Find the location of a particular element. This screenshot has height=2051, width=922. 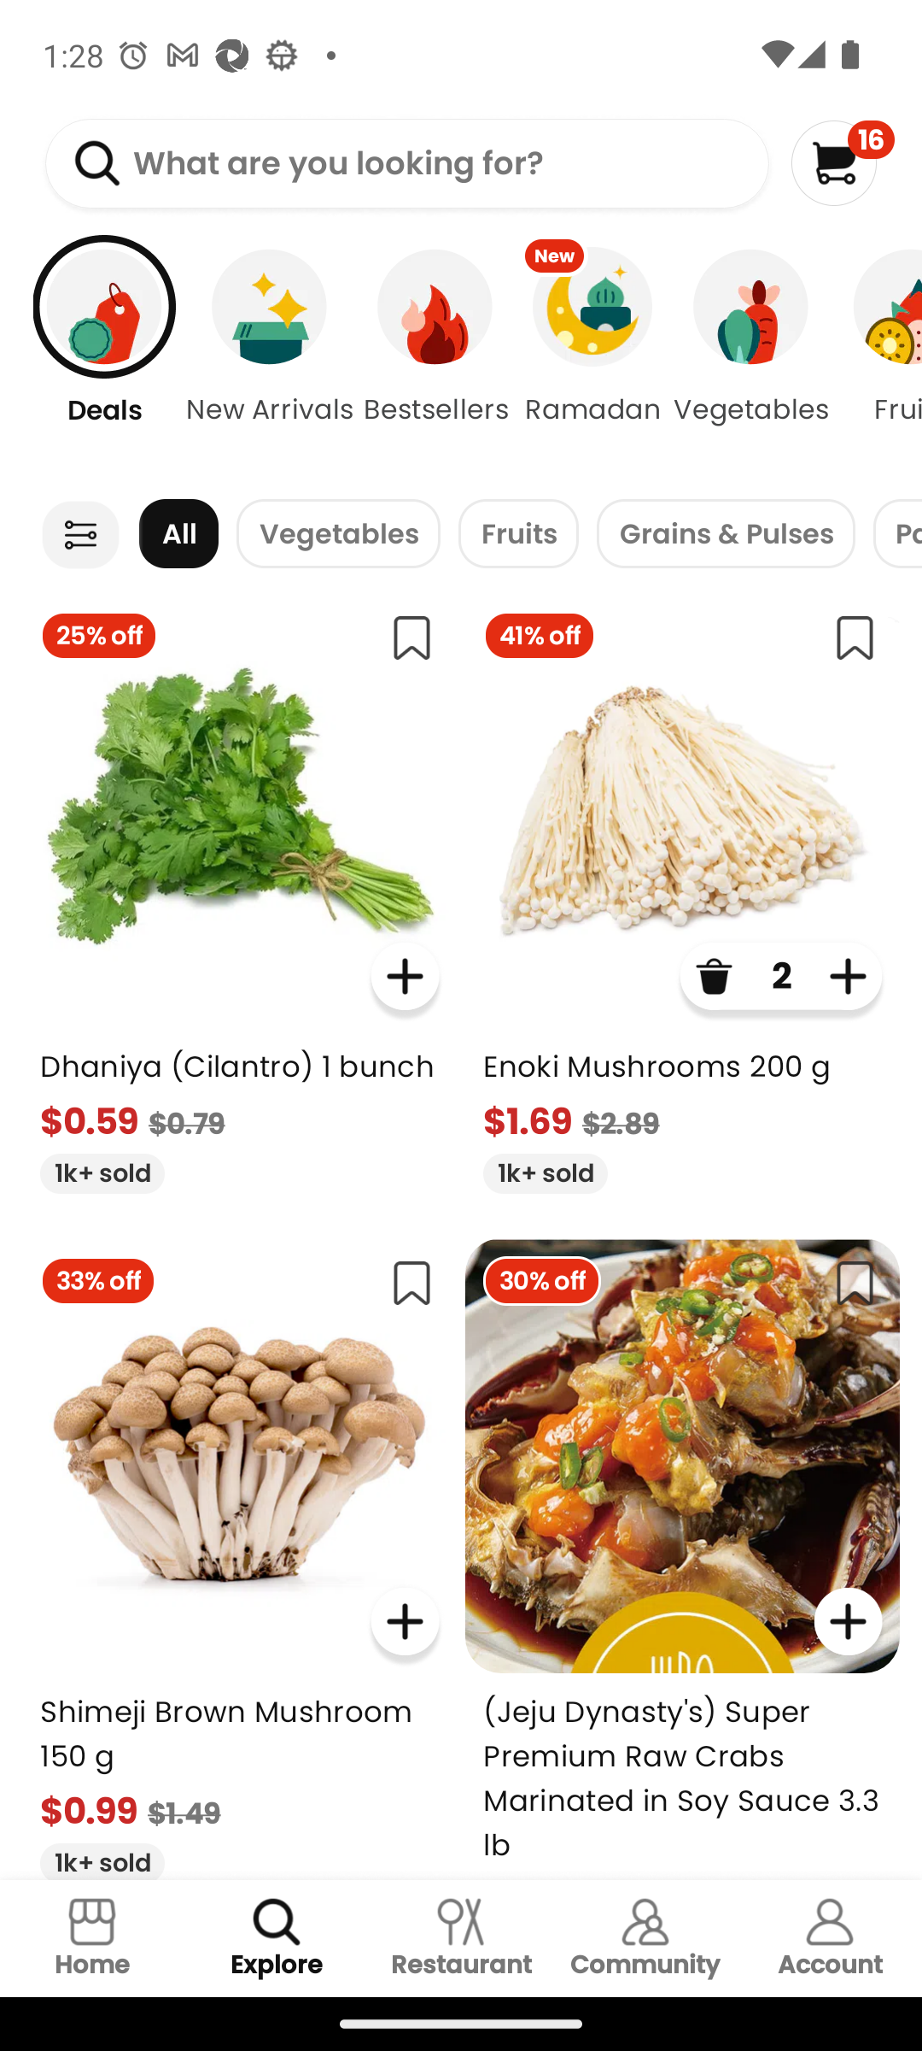

Account is located at coordinates (830, 1938).